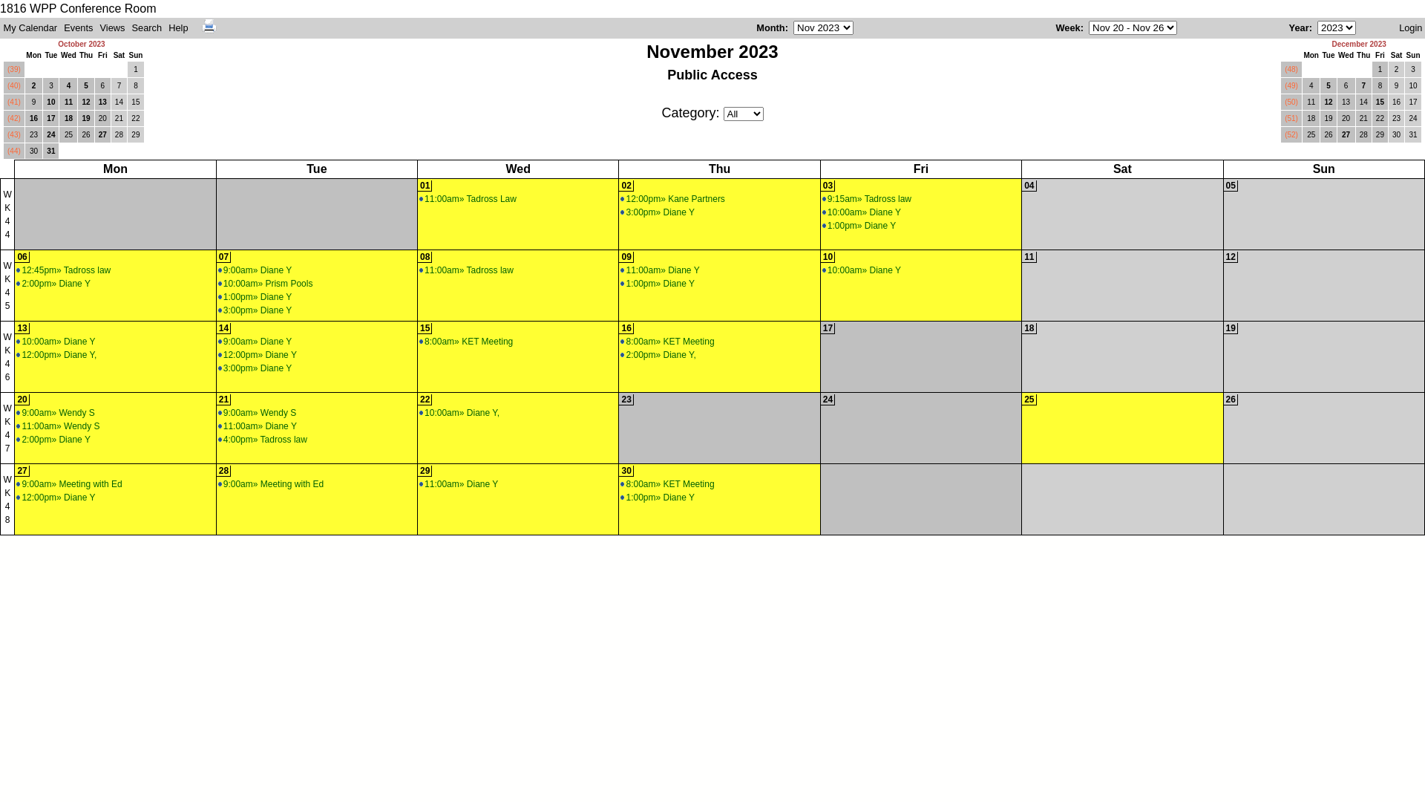 This screenshot has height=802, width=1425. I want to click on 28, so click(1364, 135).